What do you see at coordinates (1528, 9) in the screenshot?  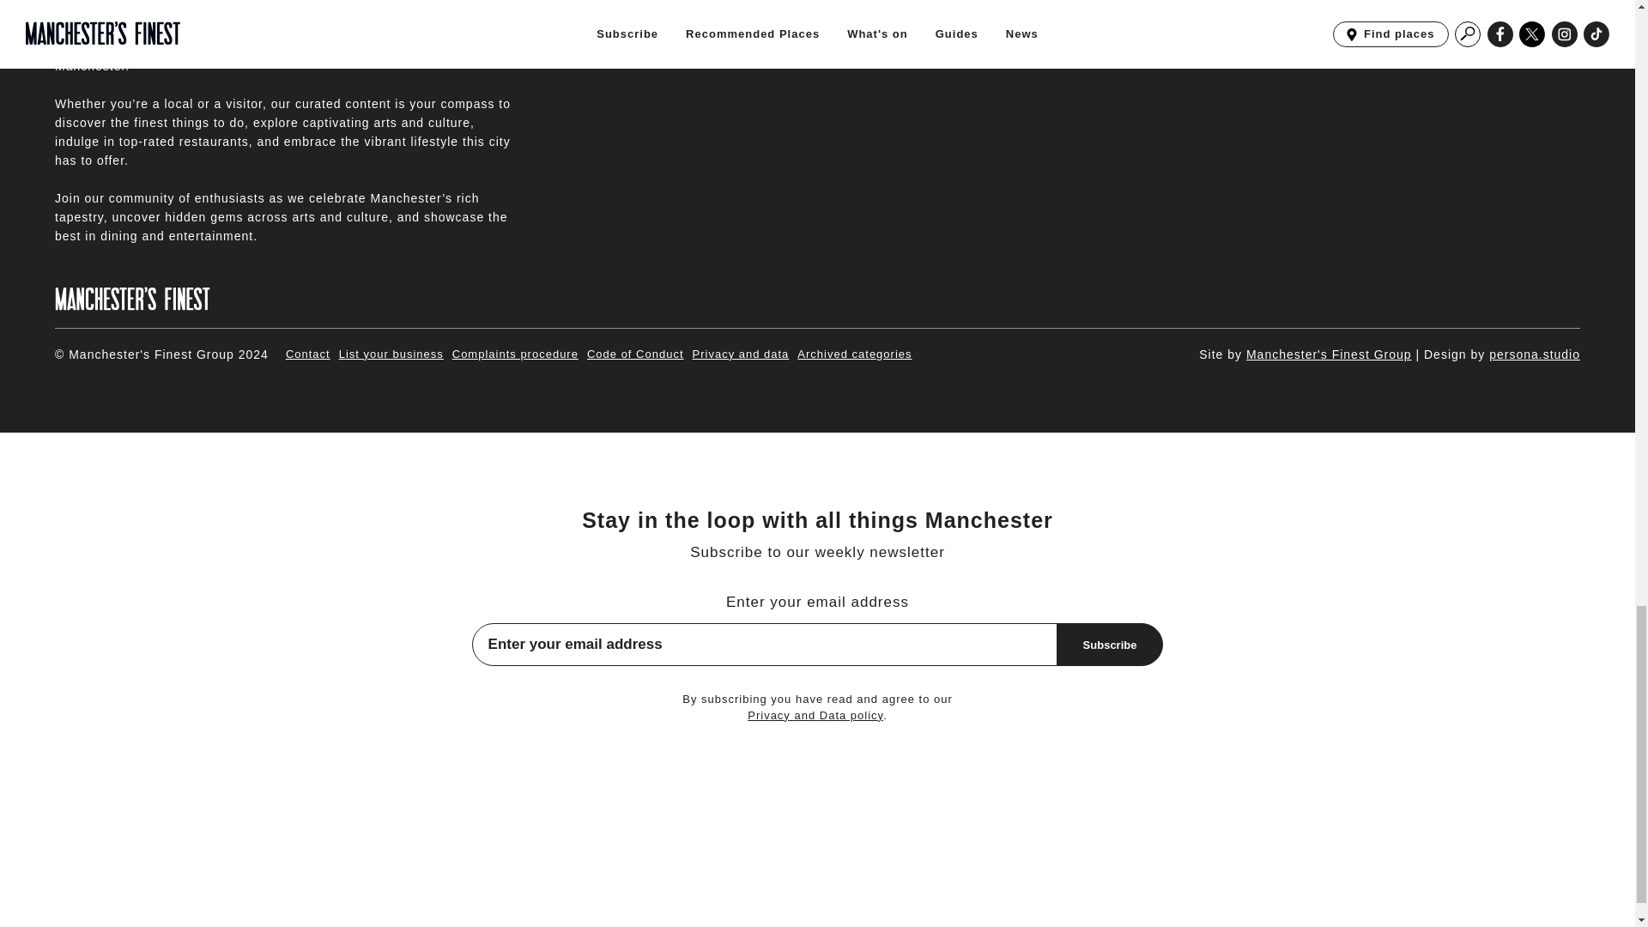 I see `Go to Manchester's Finest Instagram profile` at bounding box center [1528, 9].